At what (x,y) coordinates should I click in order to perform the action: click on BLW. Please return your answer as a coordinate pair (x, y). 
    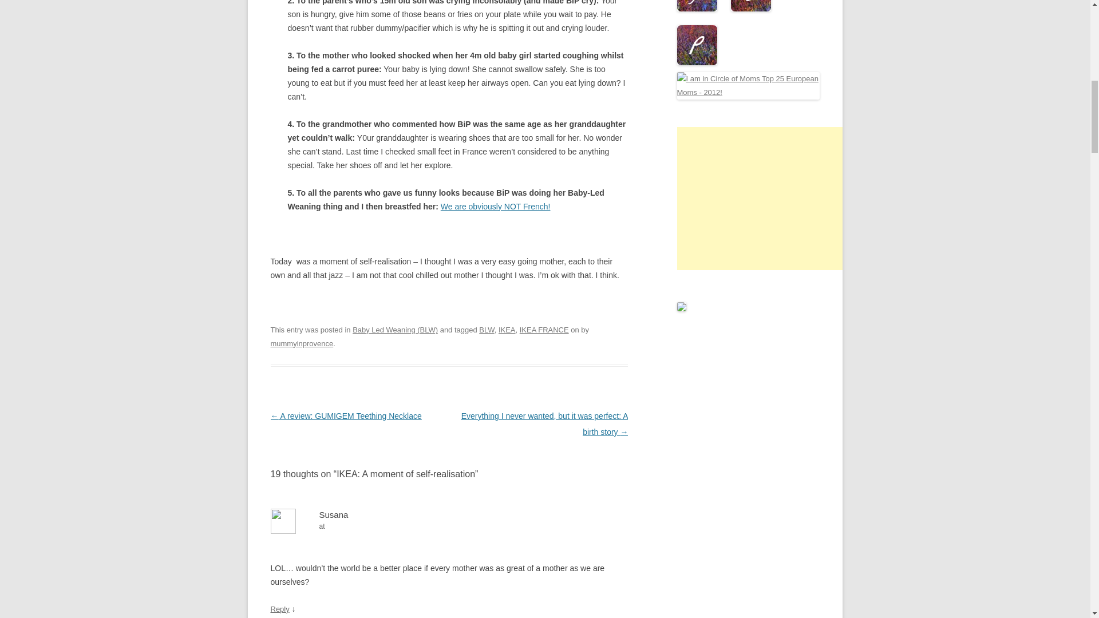
    Looking at the image, I should click on (487, 330).